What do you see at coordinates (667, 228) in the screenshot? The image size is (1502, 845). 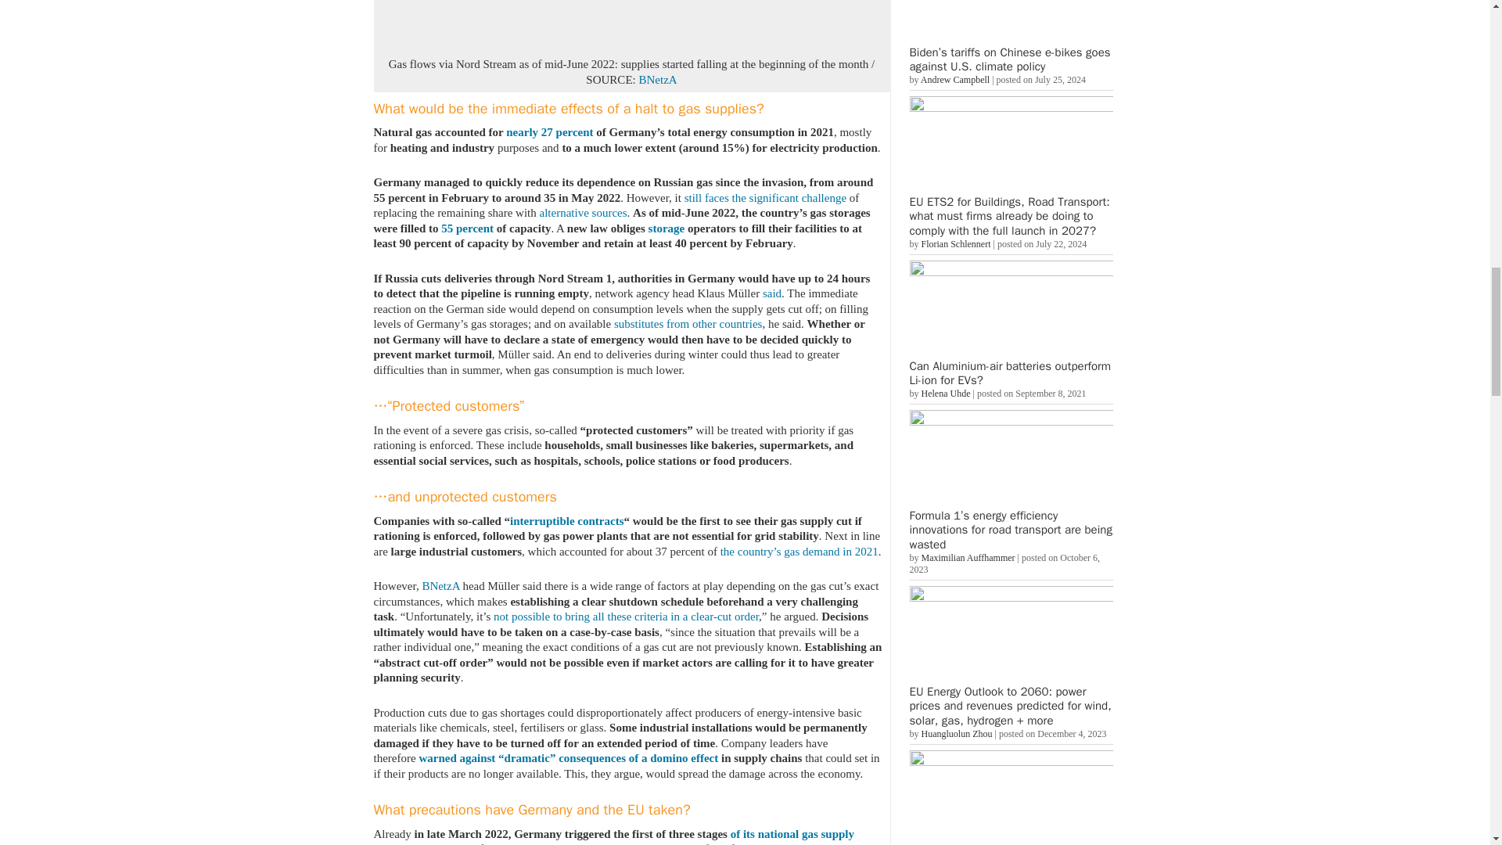 I see `storage` at bounding box center [667, 228].